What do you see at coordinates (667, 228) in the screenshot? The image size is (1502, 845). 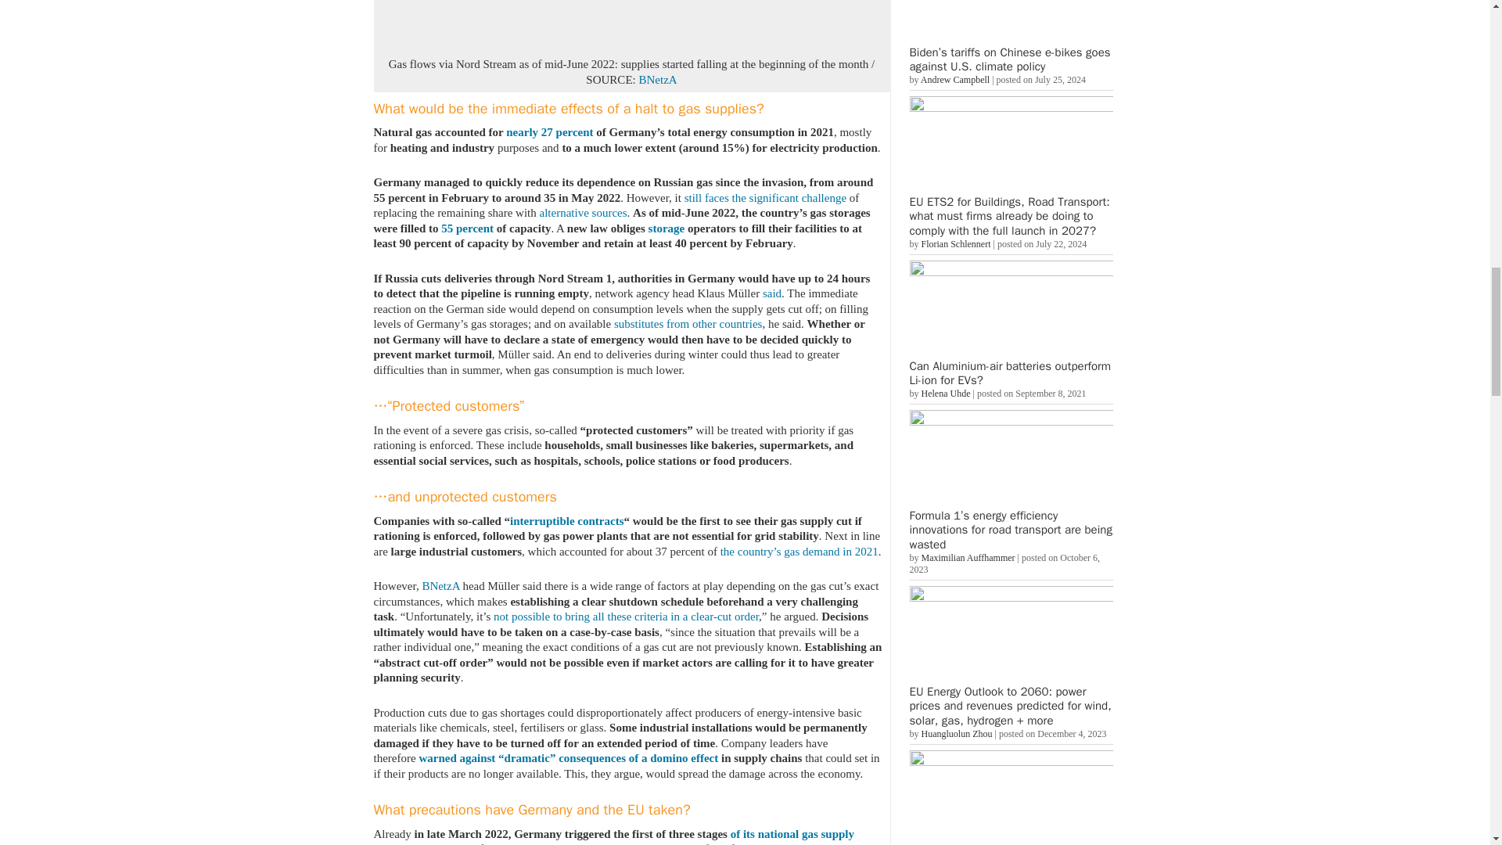 I see `storage` at bounding box center [667, 228].